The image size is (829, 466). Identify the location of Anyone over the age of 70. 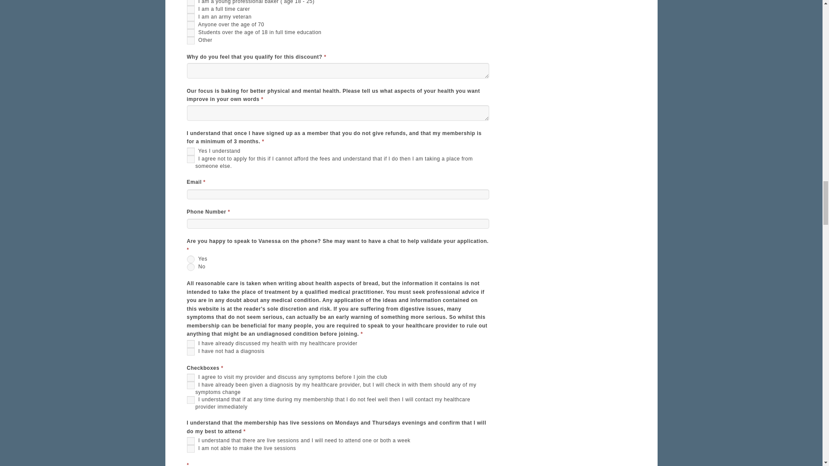
(190, 25).